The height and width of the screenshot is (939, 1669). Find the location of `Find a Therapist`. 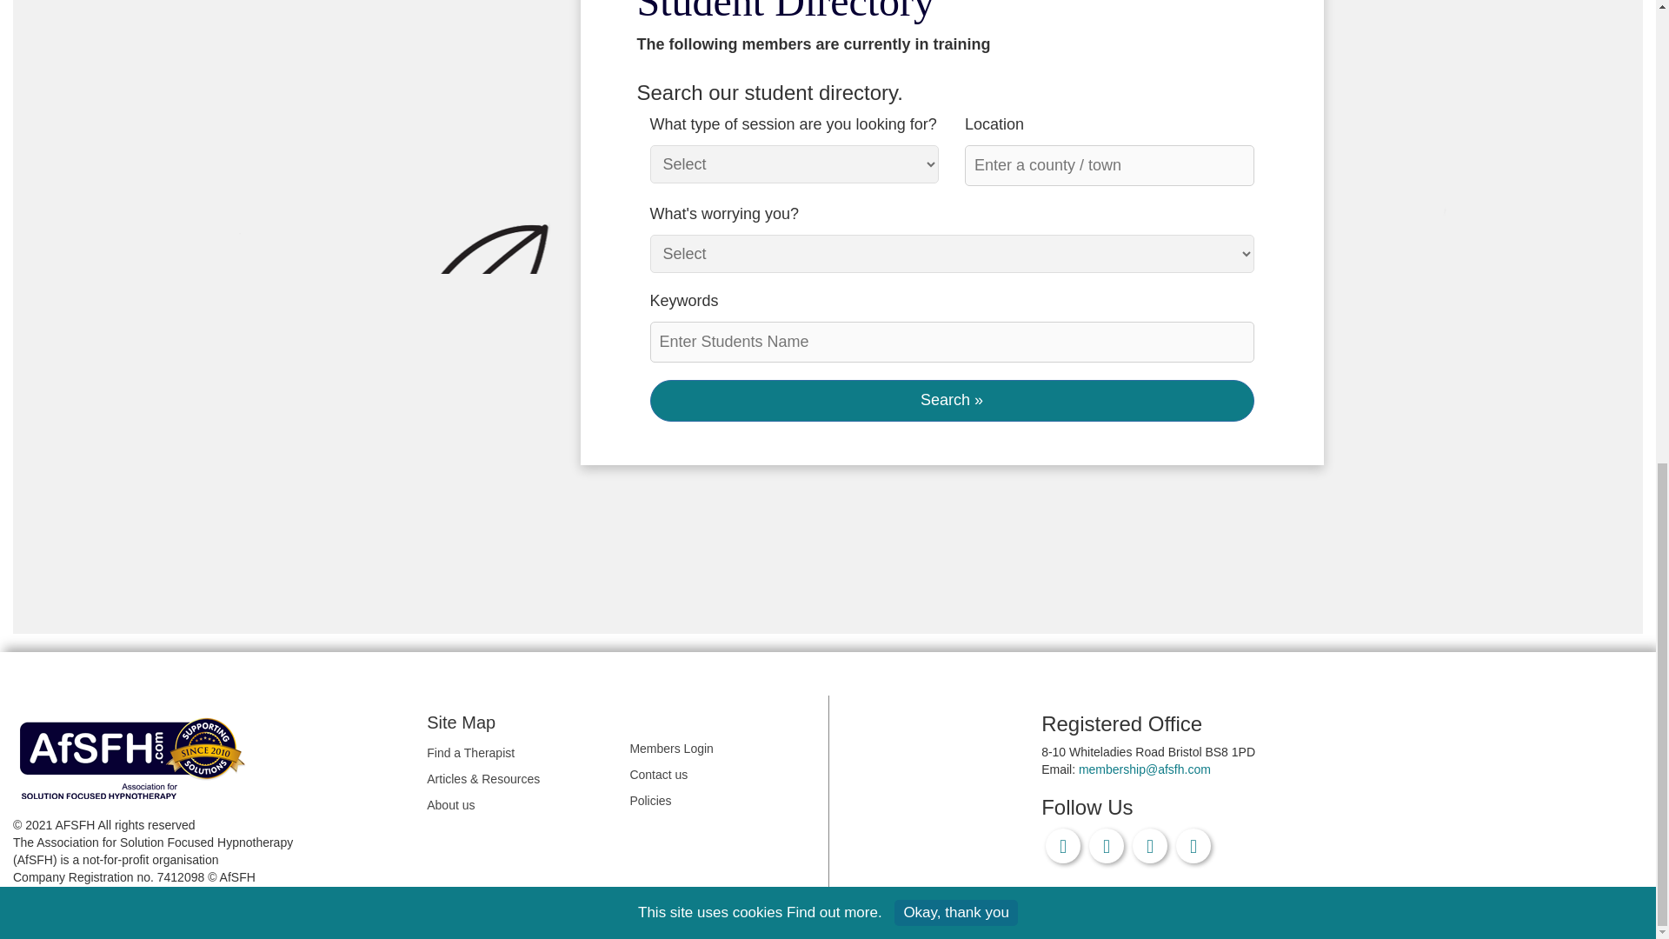

Find a Therapist is located at coordinates (520, 753).